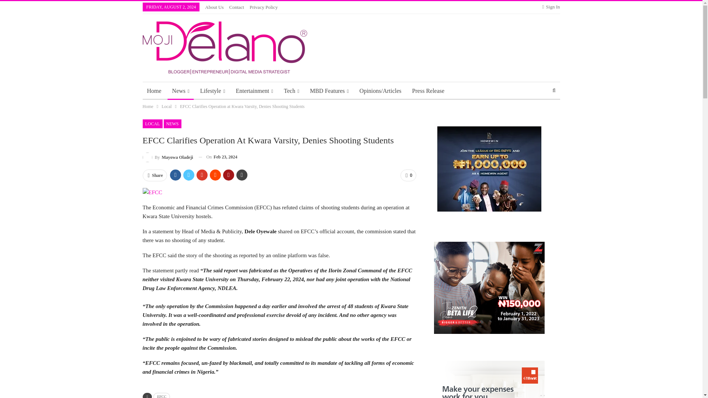 This screenshot has height=398, width=708. Describe the element at coordinates (428, 91) in the screenshot. I see `Press Release` at that location.